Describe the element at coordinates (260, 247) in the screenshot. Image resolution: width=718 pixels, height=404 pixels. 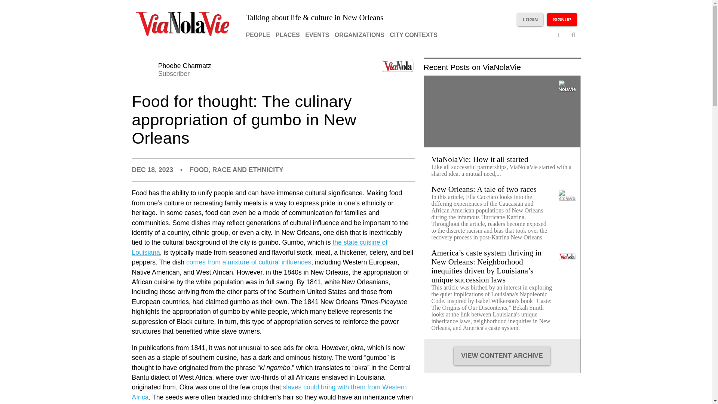
I see `the state cuisine of Louisiana` at that location.